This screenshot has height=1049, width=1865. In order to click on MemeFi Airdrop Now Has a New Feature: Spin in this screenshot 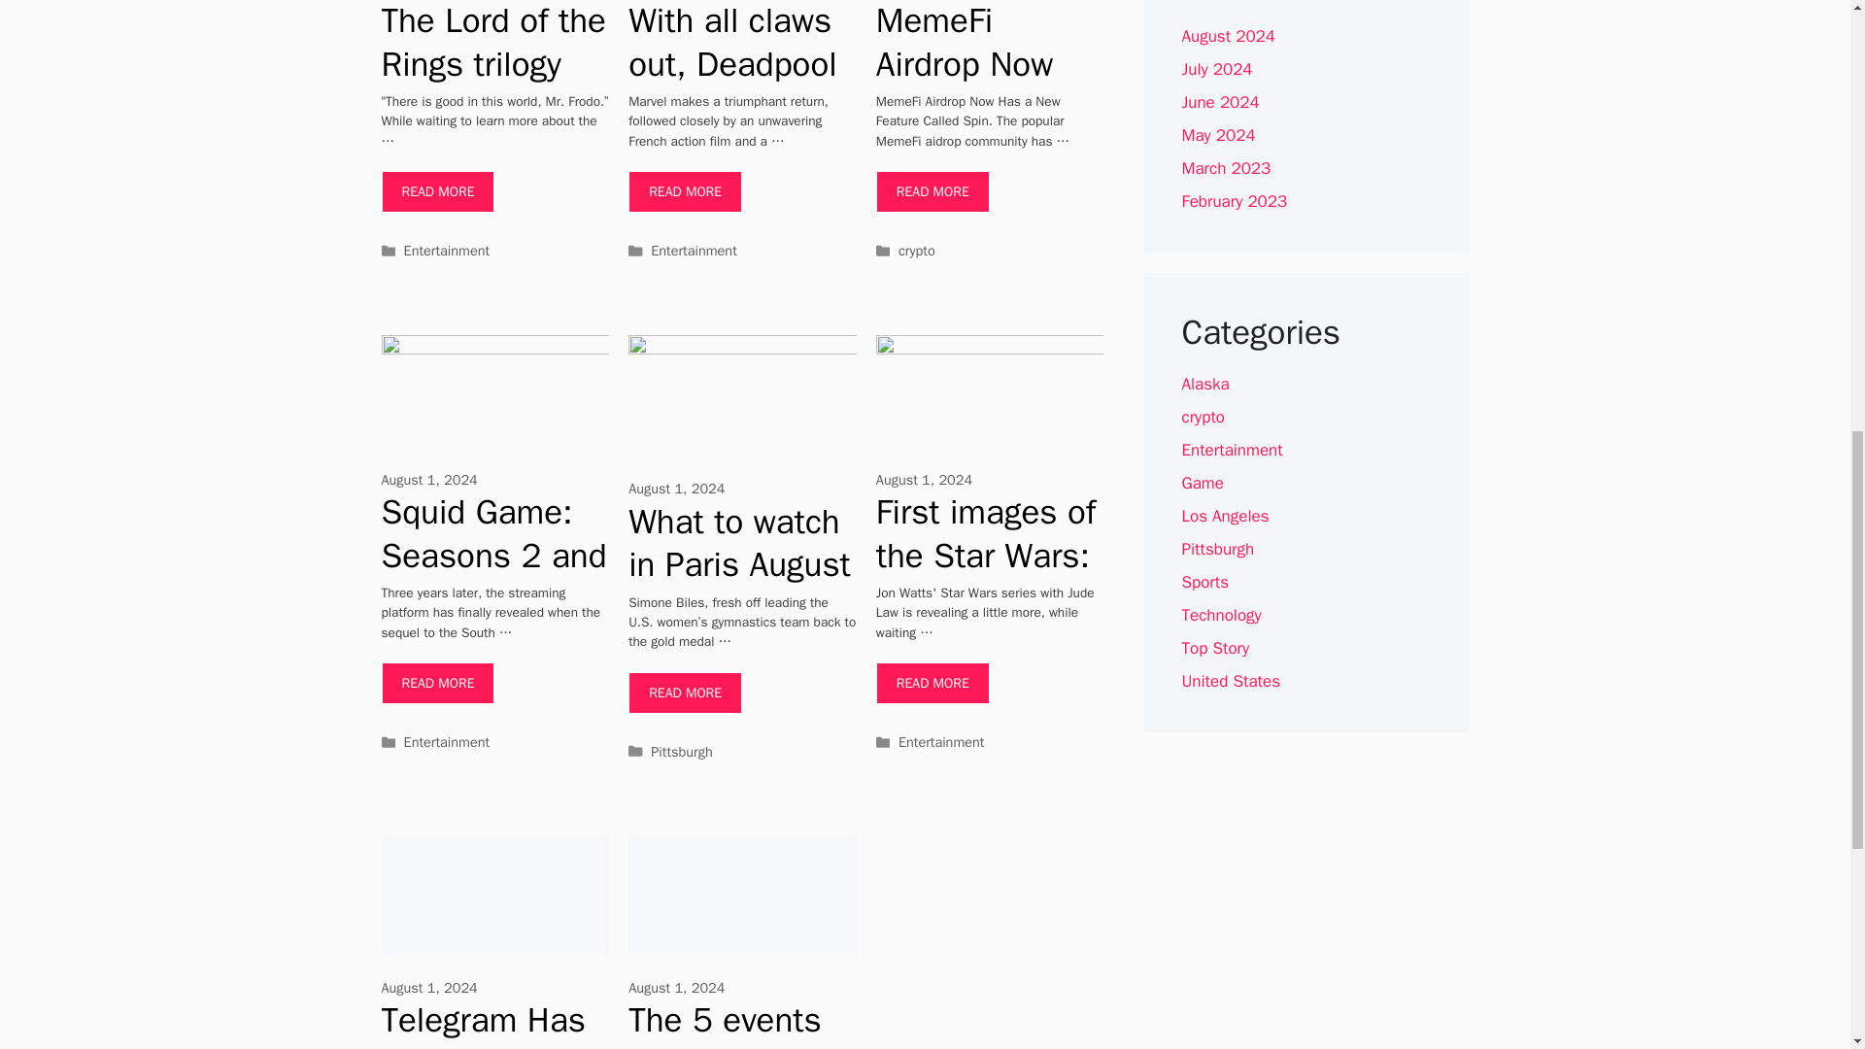, I will do `click(975, 85)`.